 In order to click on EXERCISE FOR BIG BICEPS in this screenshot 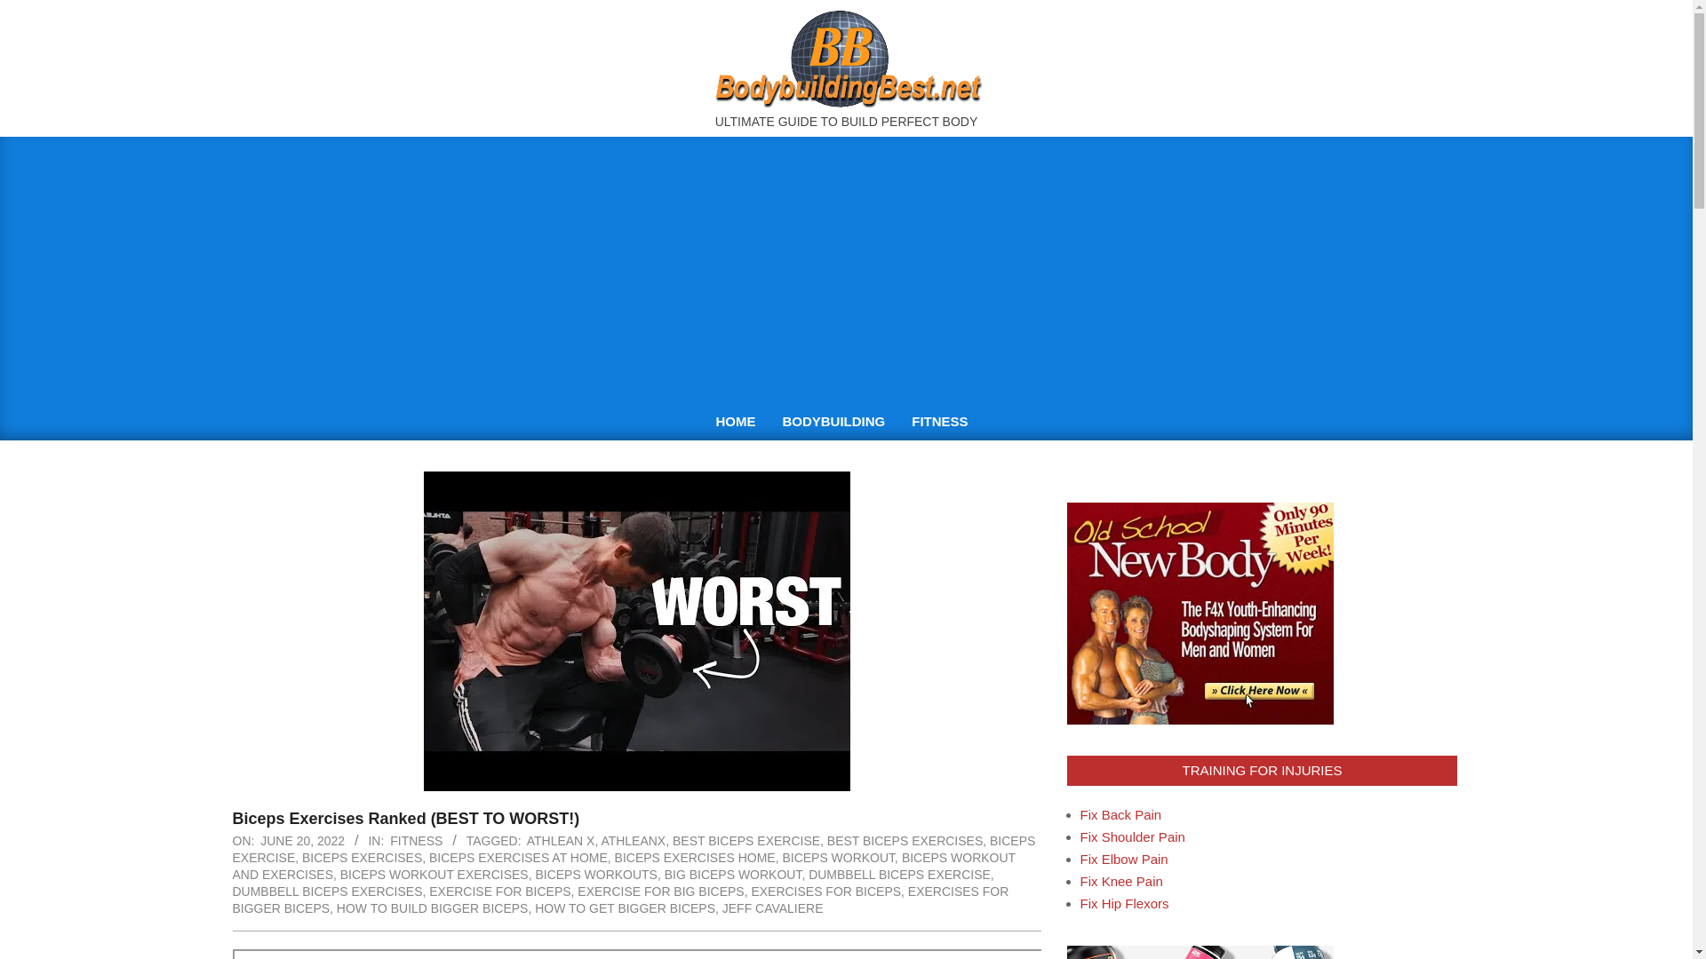, I will do `click(661, 891)`.